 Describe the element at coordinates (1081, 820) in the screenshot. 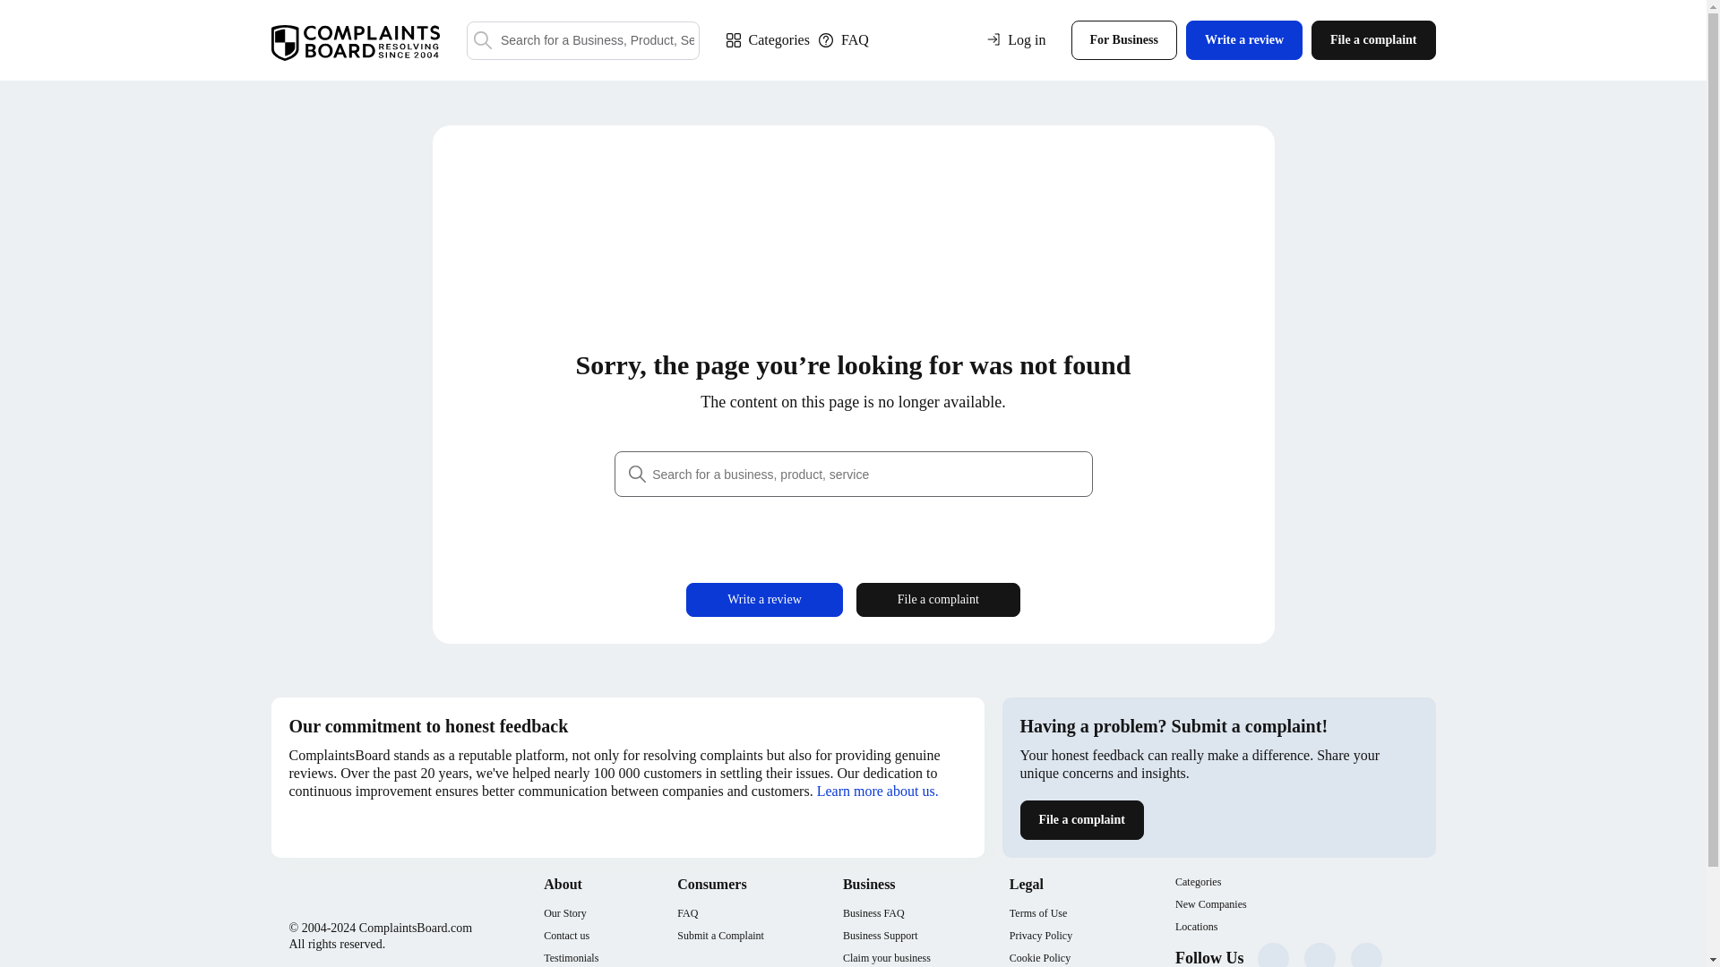

I see `File a complaint` at that location.